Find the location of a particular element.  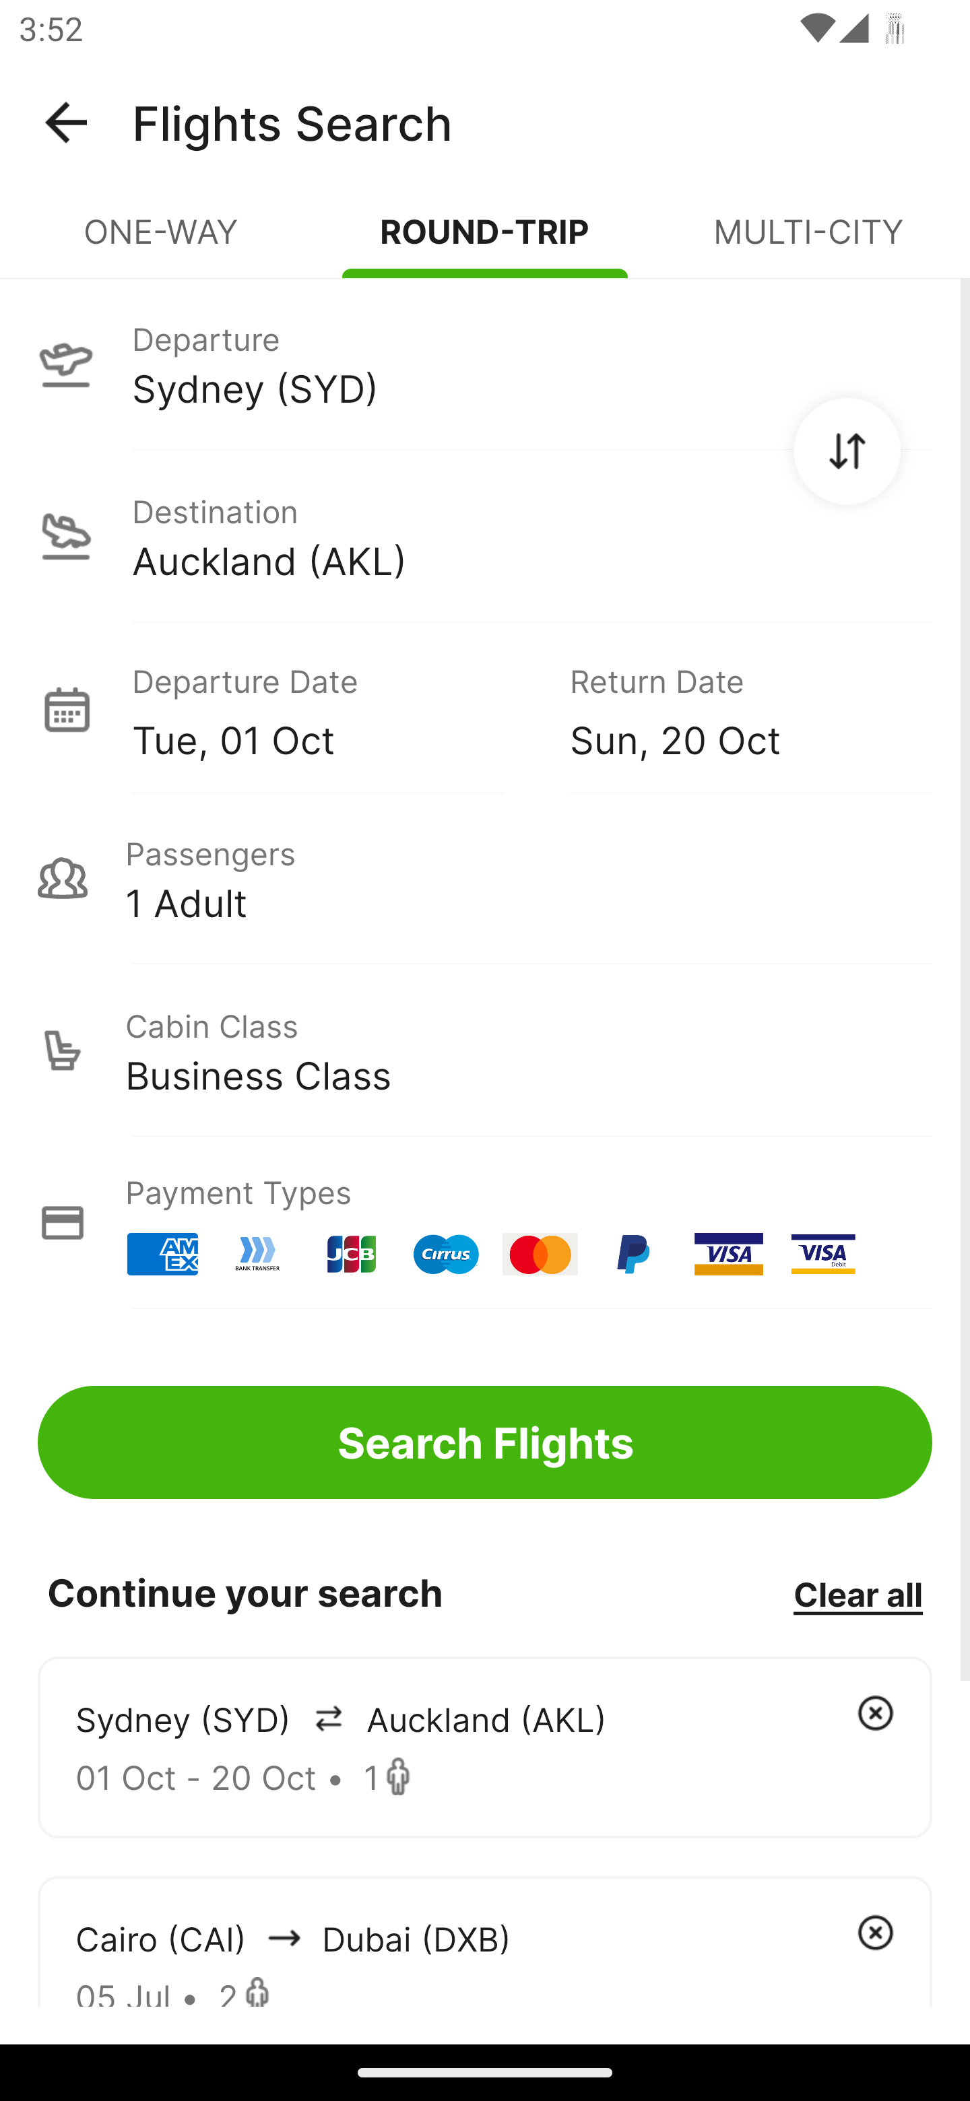

Departure Date Tue, 01 Oct is located at coordinates (331, 708).